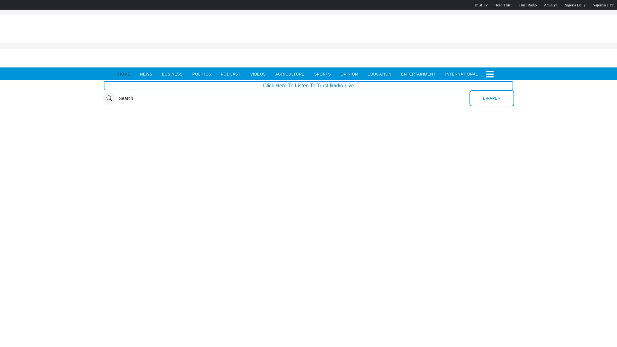  Describe the element at coordinates (575, 5) in the screenshot. I see `Podcast` at that location.